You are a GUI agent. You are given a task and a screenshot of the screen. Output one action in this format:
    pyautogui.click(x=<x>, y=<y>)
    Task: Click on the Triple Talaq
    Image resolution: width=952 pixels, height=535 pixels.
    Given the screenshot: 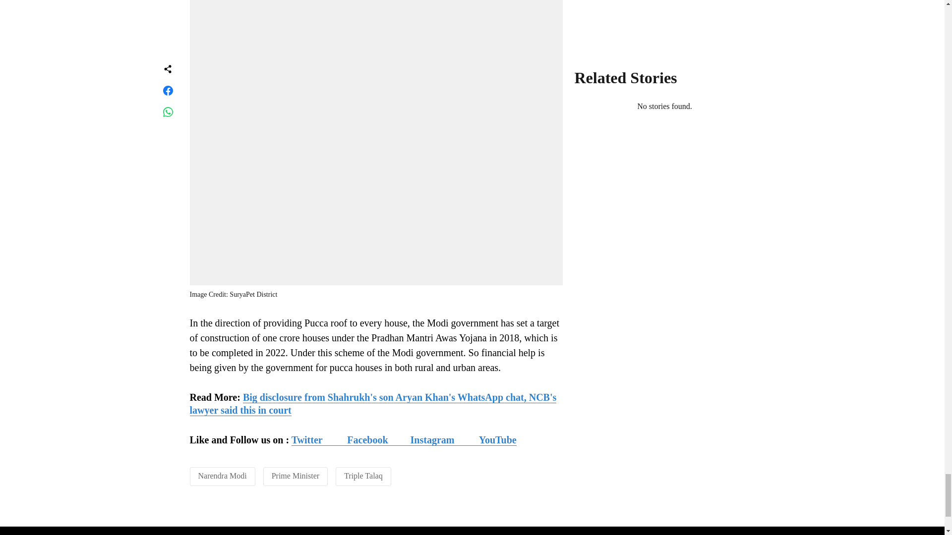 What is the action you would take?
    pyautogui.click(x=363, y=476)
    